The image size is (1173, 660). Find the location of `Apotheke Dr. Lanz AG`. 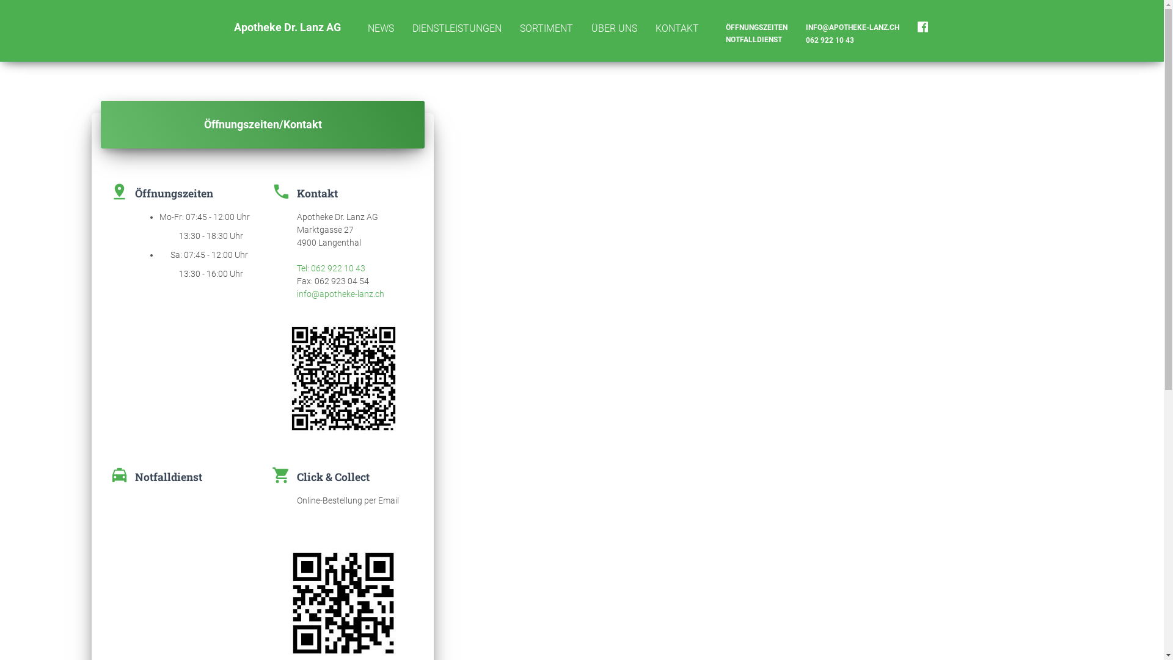

Apotheke Dr. Lanz AG is located at coordinates (287, 28).